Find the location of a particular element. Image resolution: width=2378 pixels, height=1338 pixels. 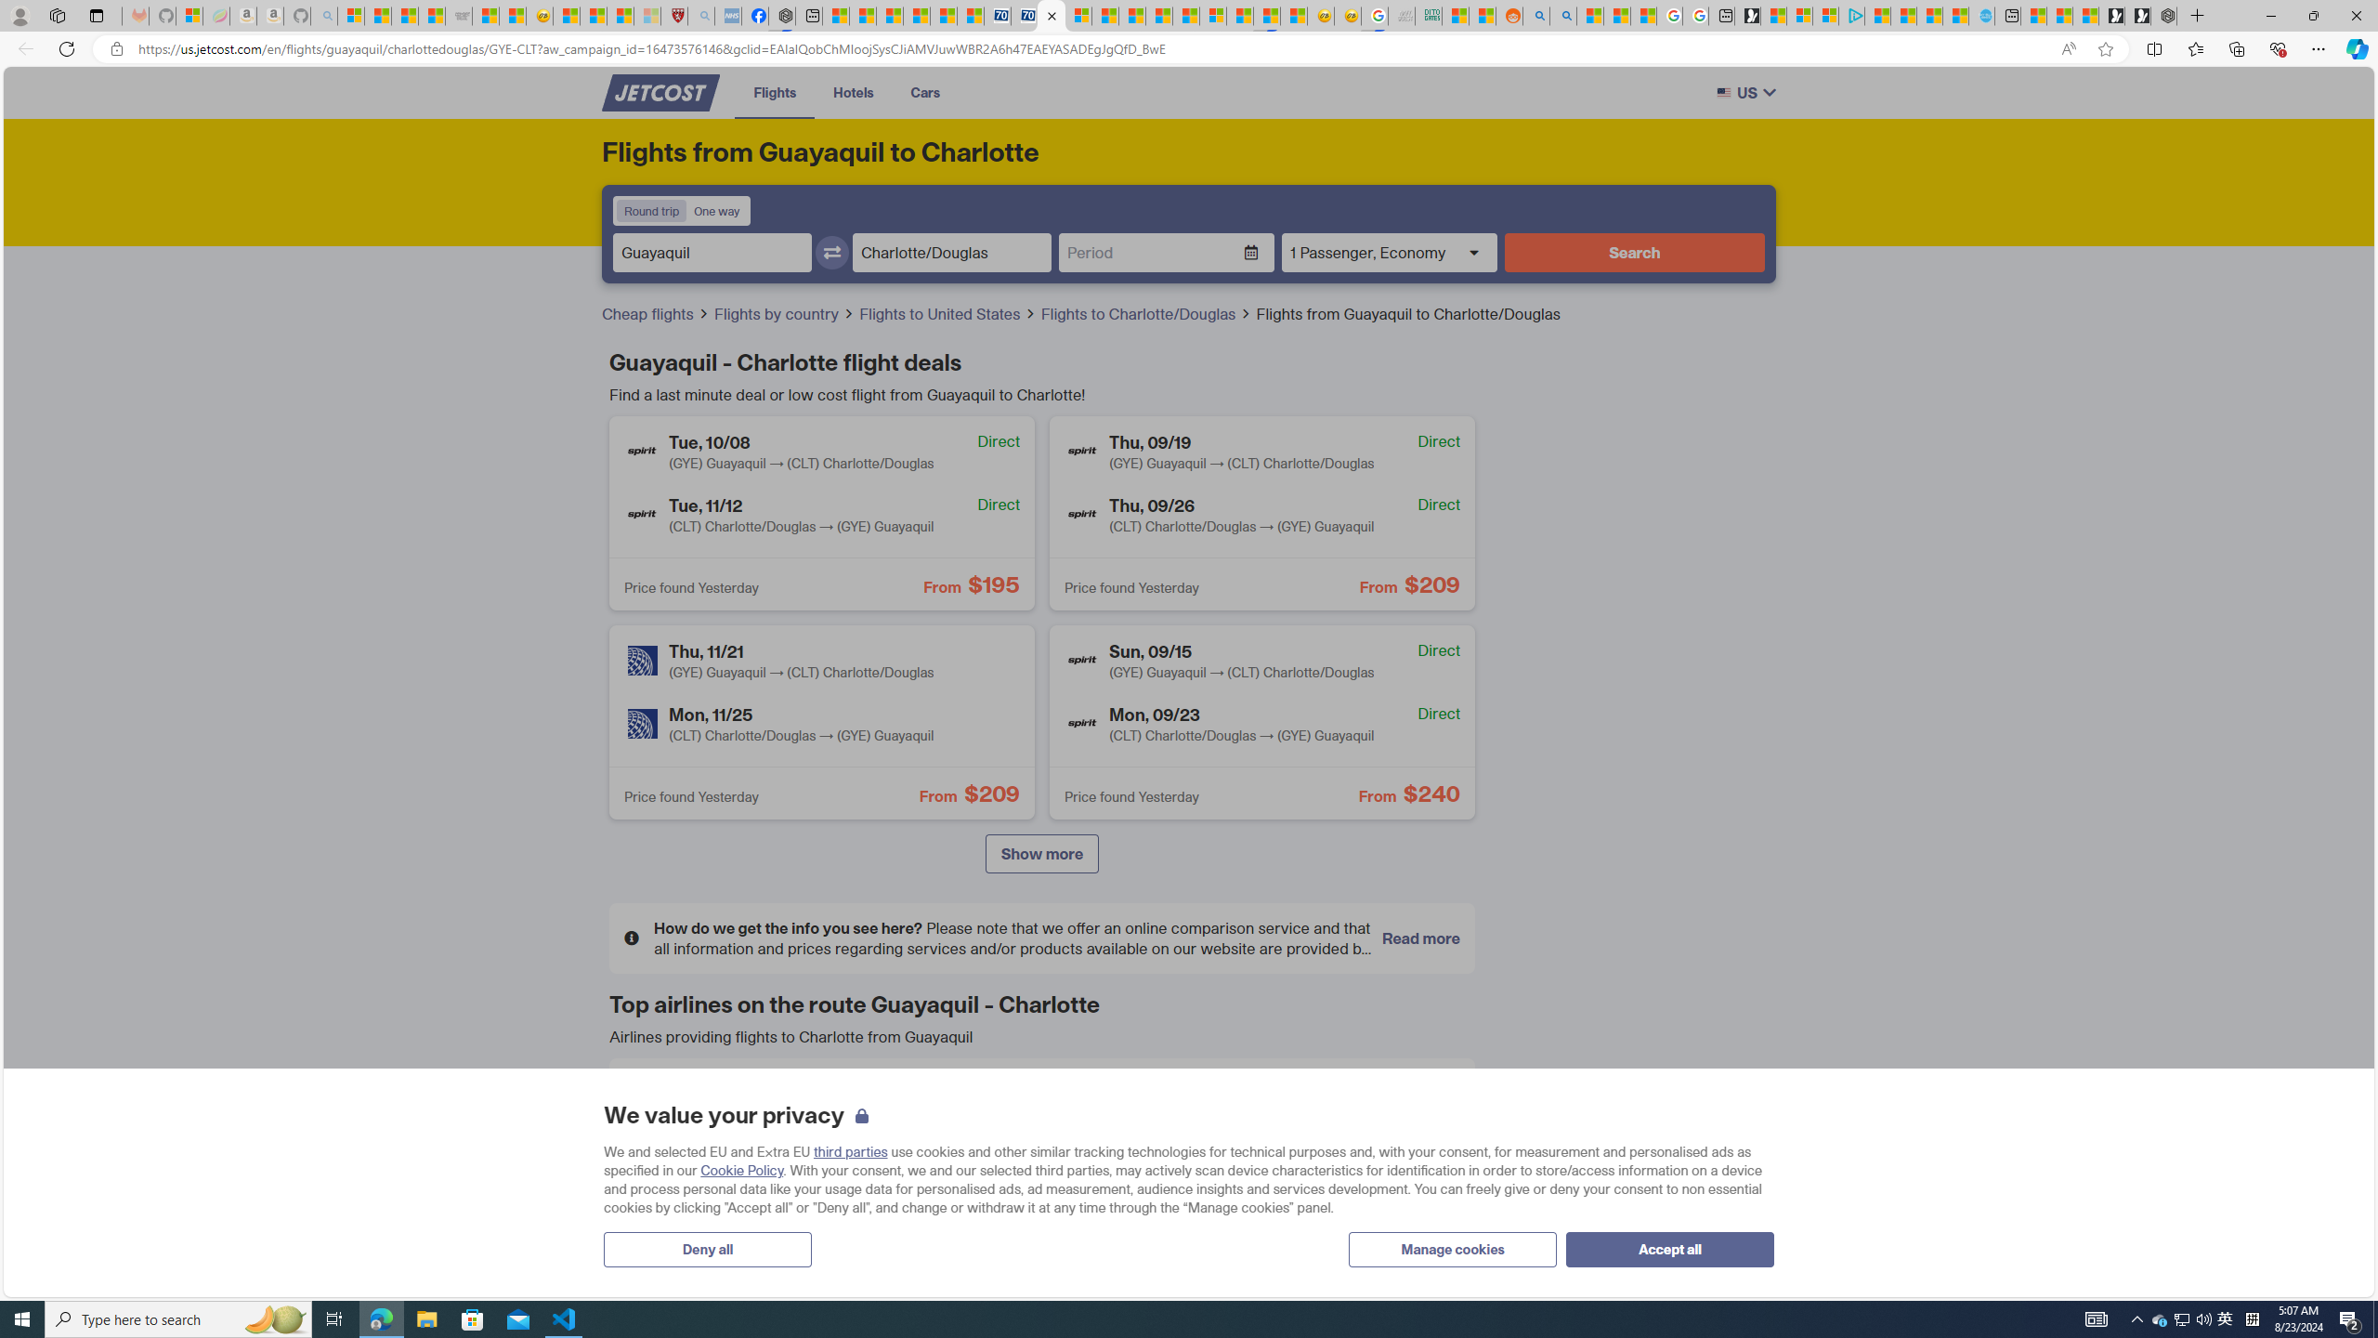

Avianca is located at coordinates (935, 1102).